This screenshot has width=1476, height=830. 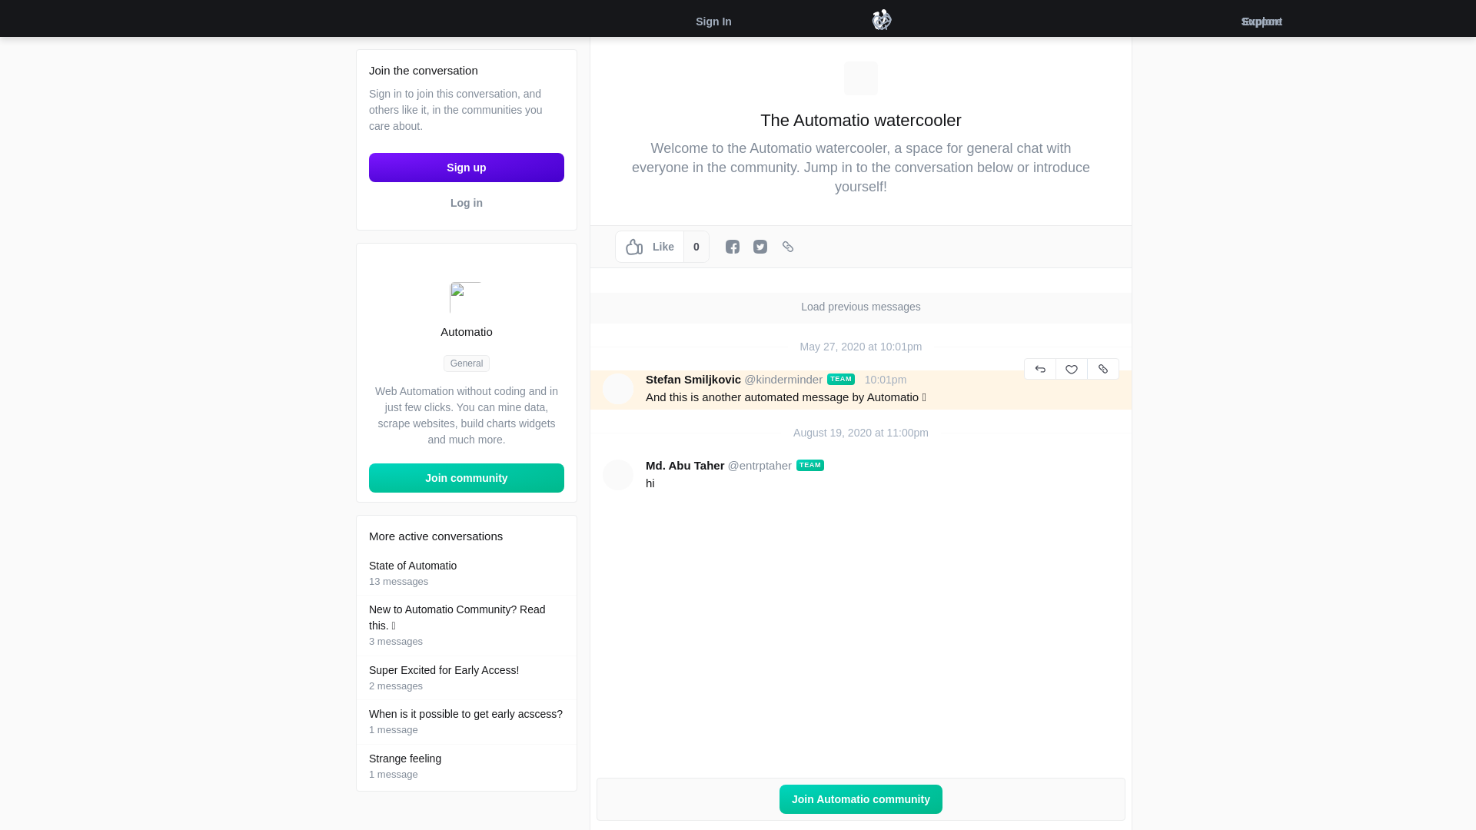 I want to click on Explore, so click(x=467, y=767).